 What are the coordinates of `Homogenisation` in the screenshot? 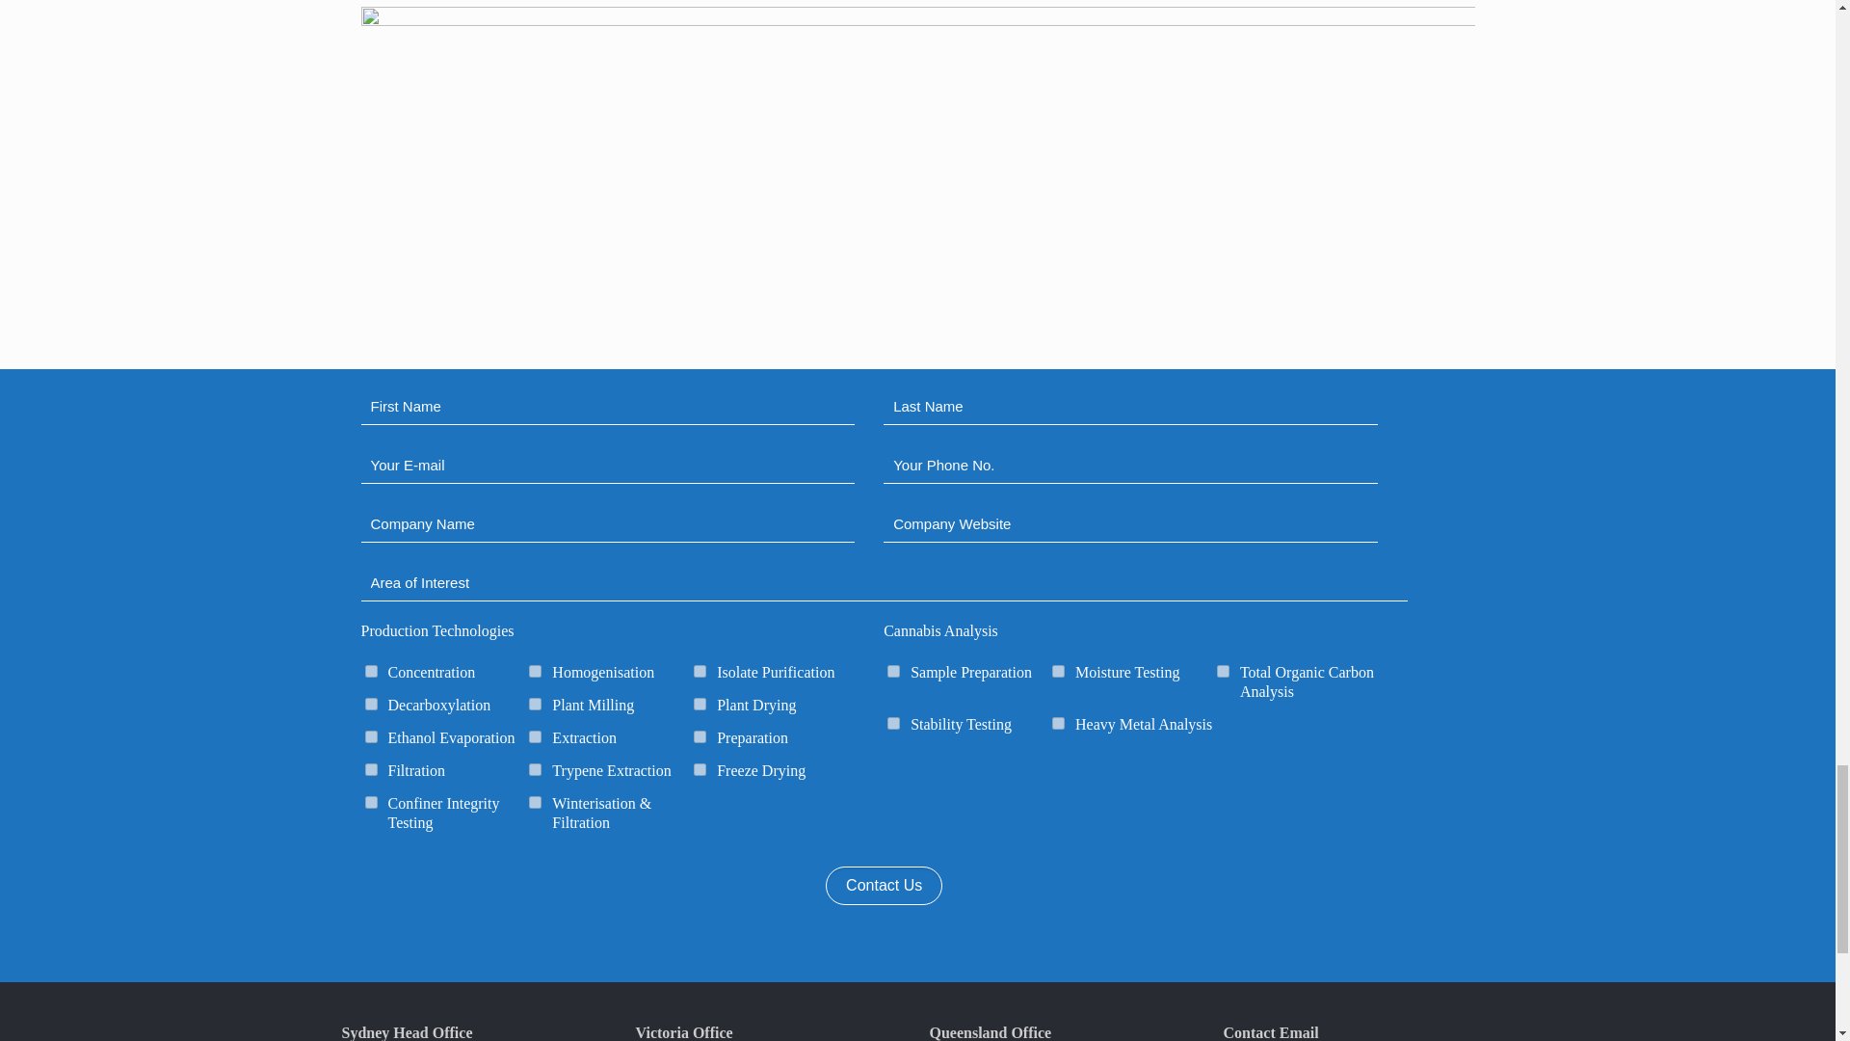 It's located at (536, 671).